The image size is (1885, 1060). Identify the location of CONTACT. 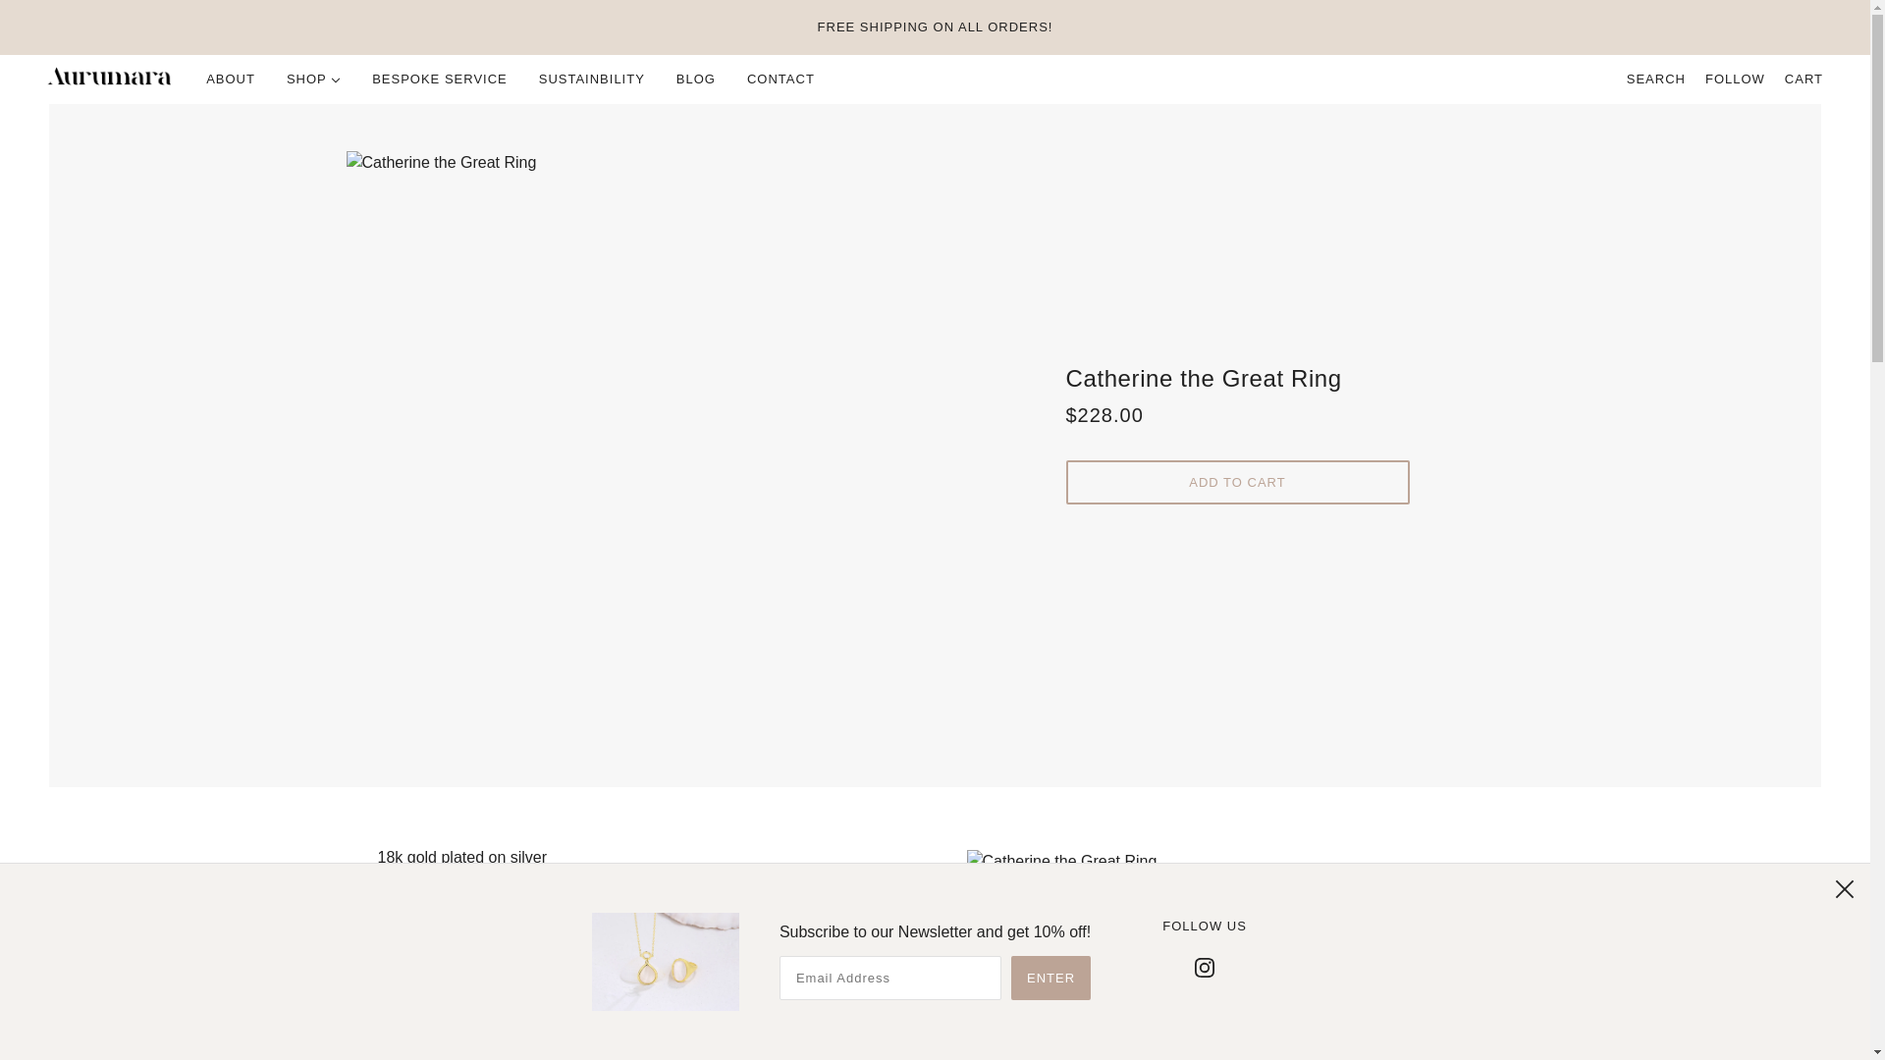
(781, 79).